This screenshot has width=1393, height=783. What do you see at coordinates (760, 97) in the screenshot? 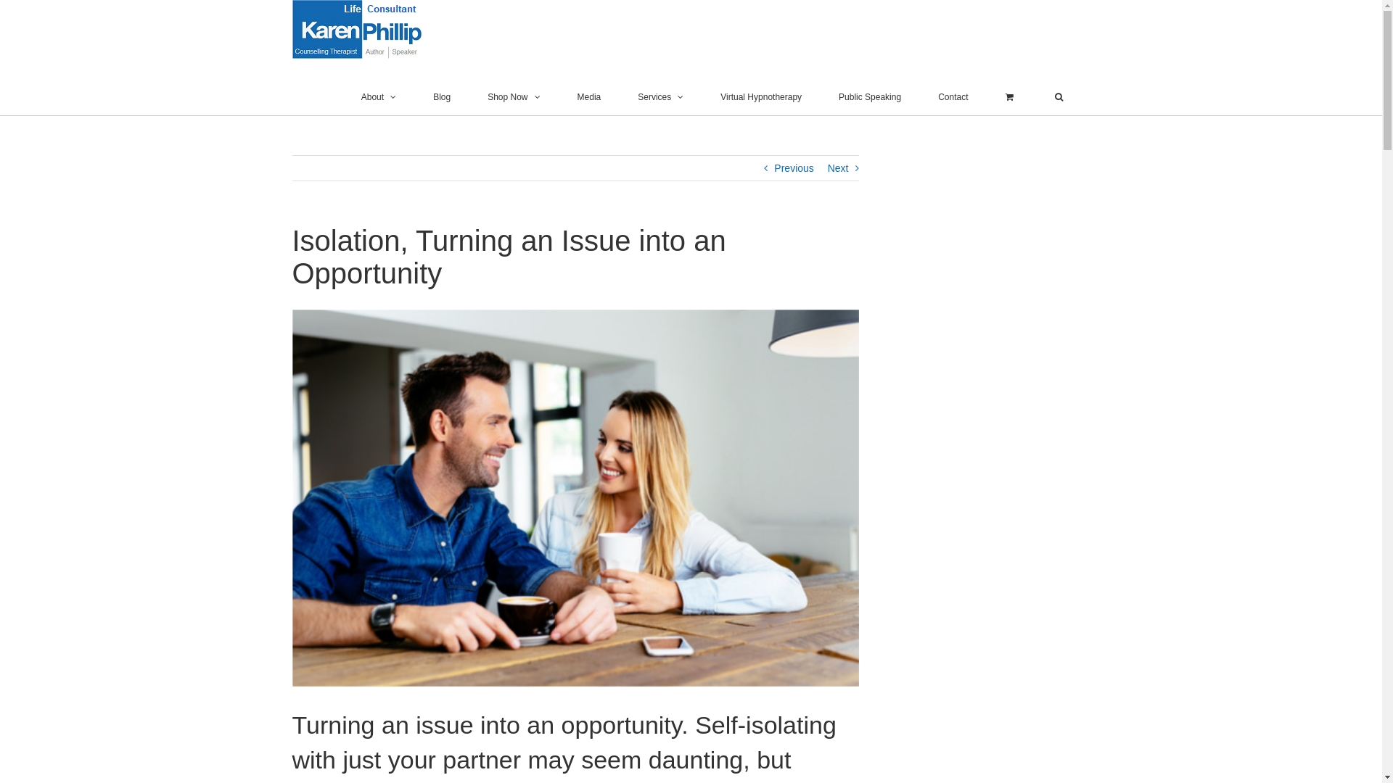
I see `Virtual Hypnotherapy` at bounding box center [760, 97].